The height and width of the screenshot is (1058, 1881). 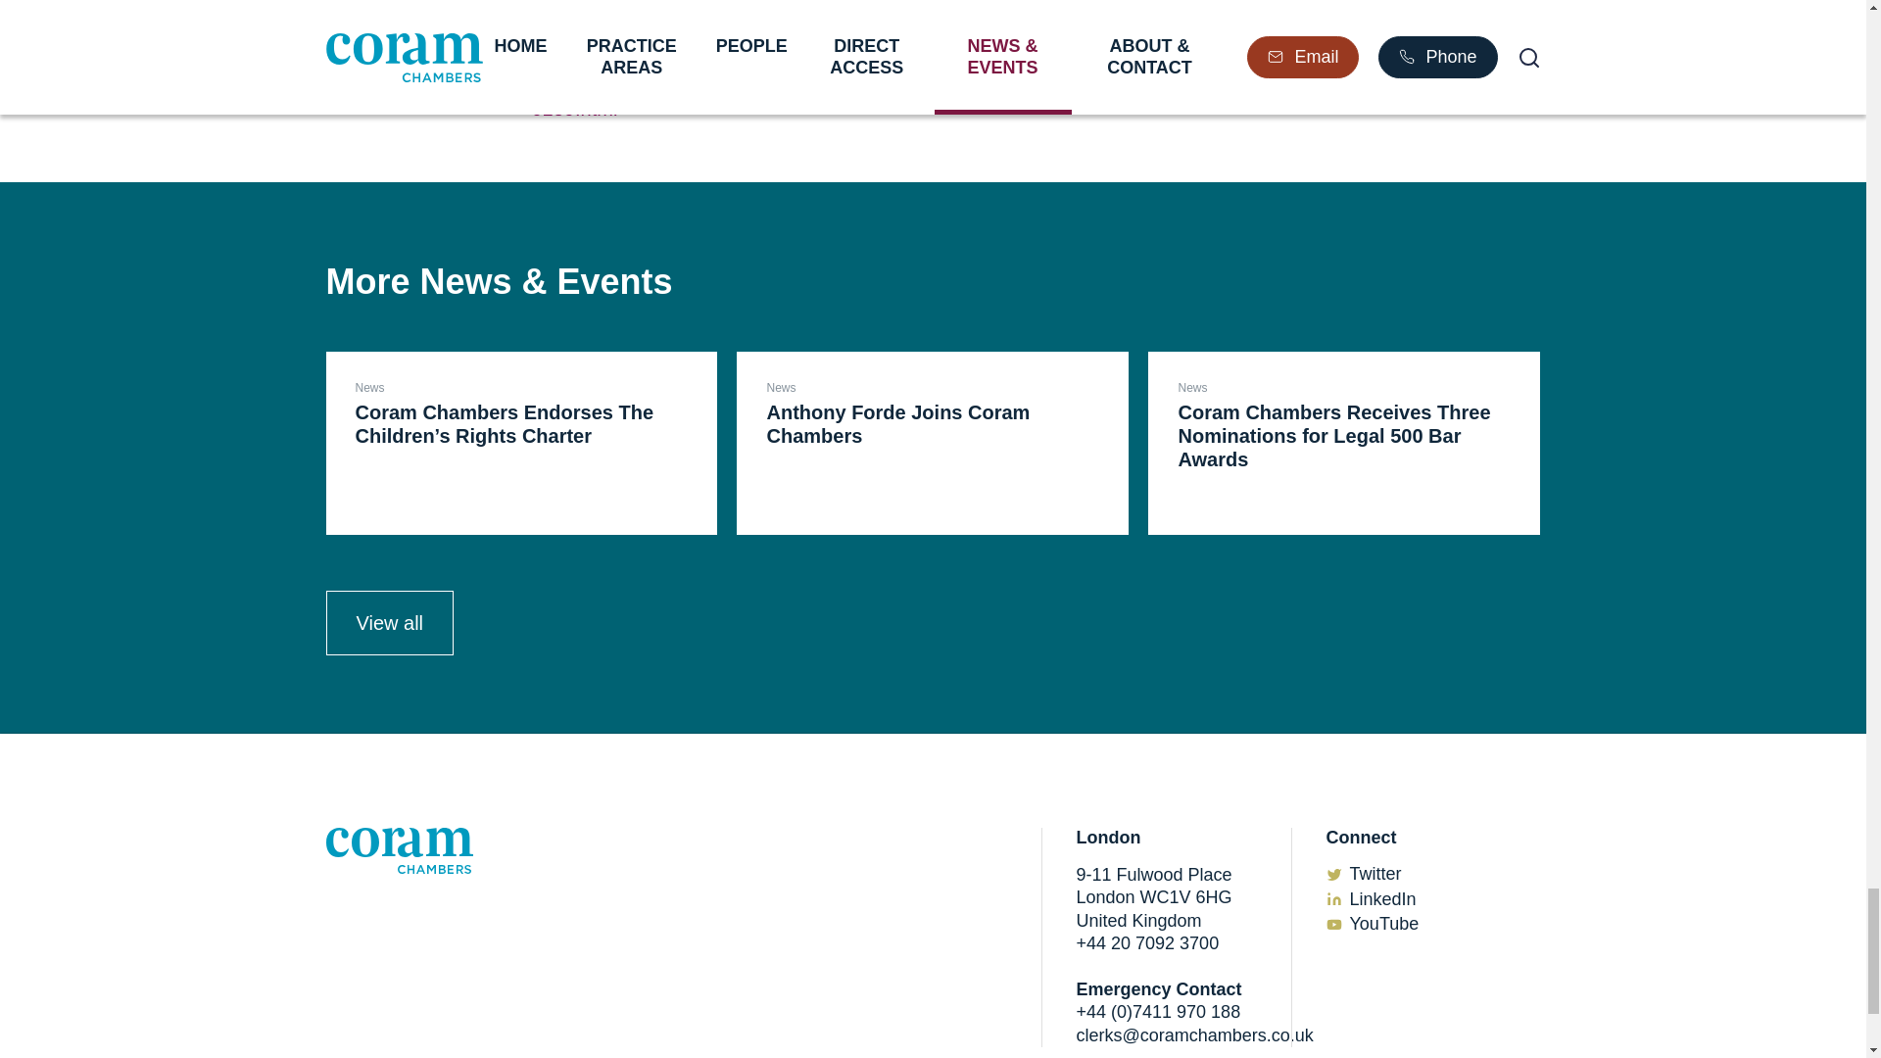 What do you see at coordinates (933, 443) in the screenshot?
I see `LinkedIn` at bounding box center [933, 443].